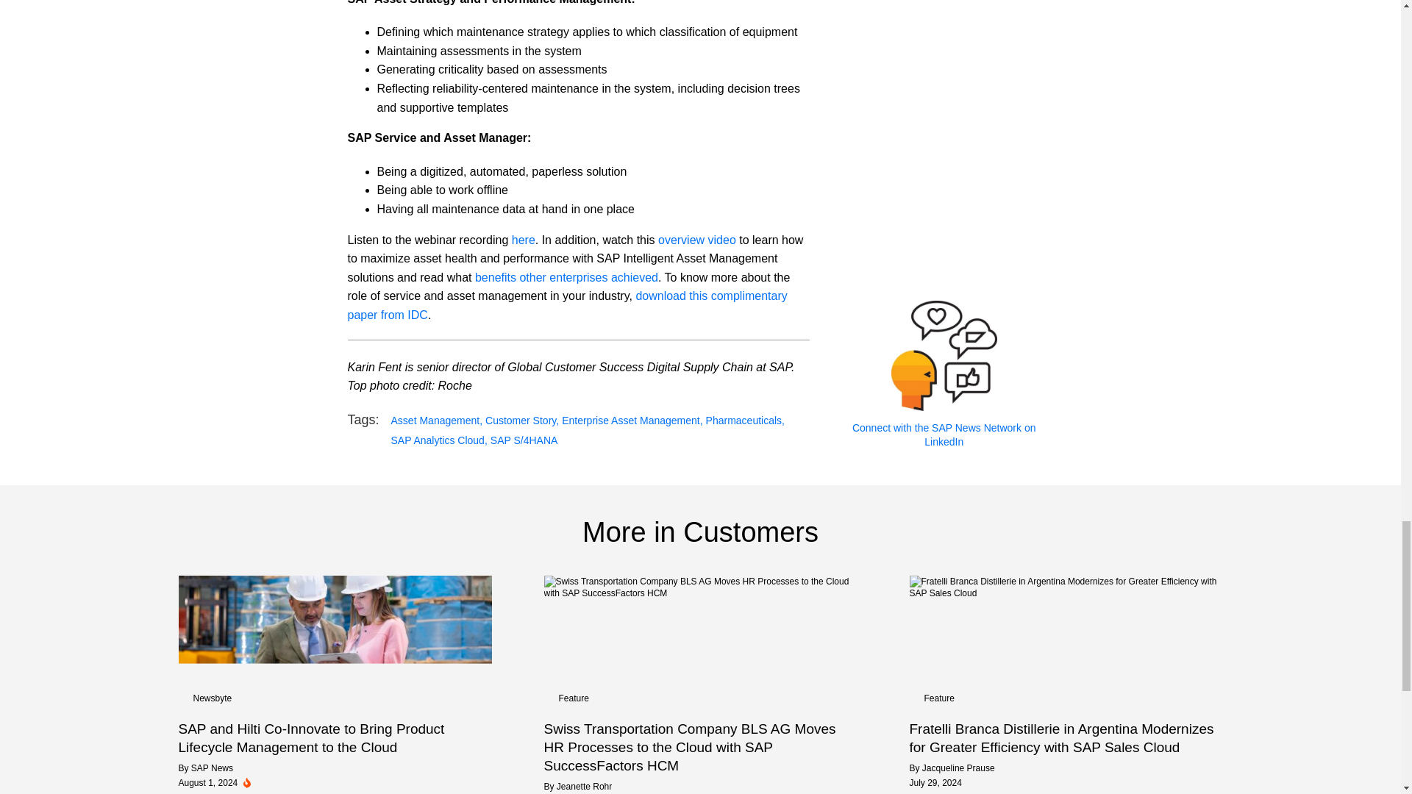 This screenshot has width=1412, height=794. Describe the element at coordinates (938, 698) in the screenshot. I see `Feature` at that location.